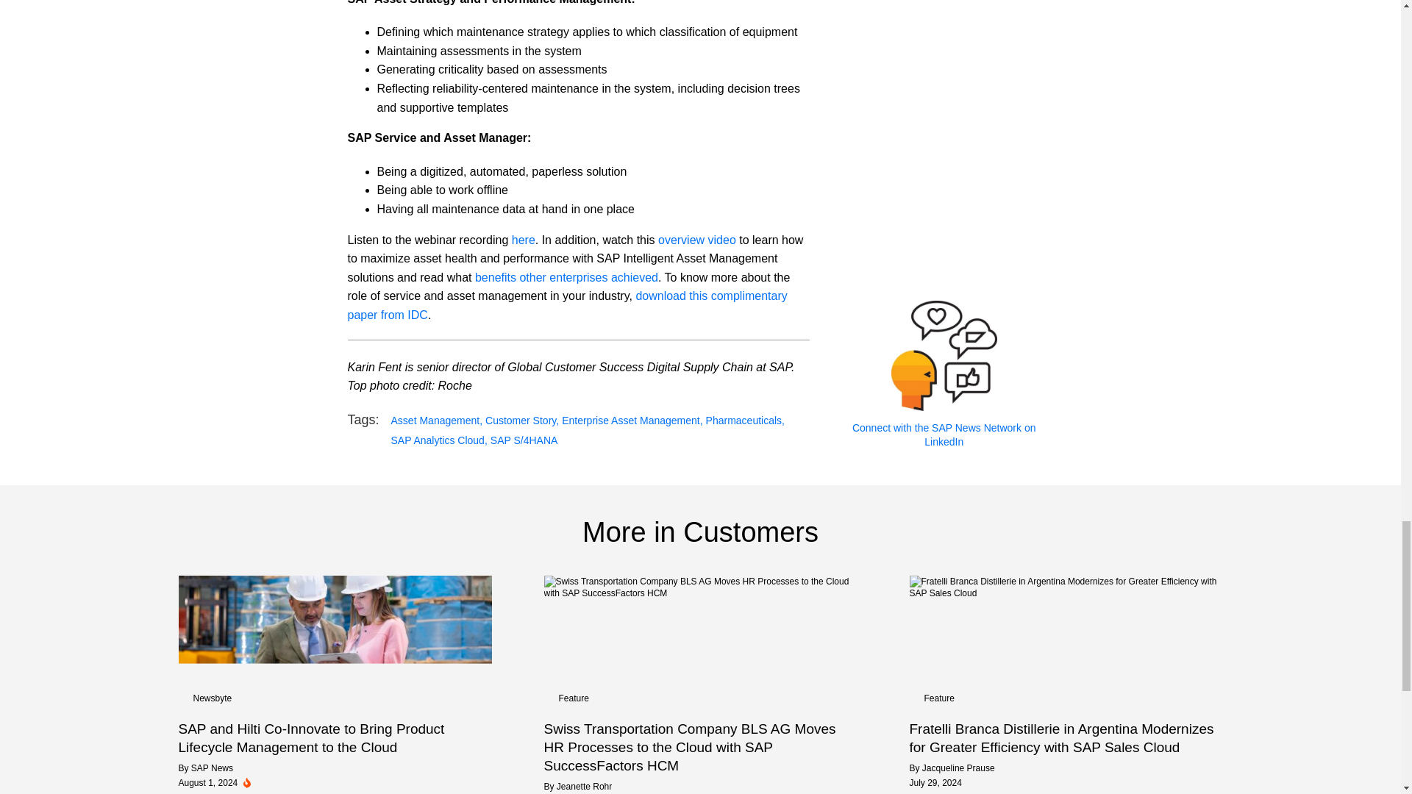 This screenshot has width=1412, height=794. Describe the element at coordinates (938, 698) in the screenshot. I see `Feature` at that location.